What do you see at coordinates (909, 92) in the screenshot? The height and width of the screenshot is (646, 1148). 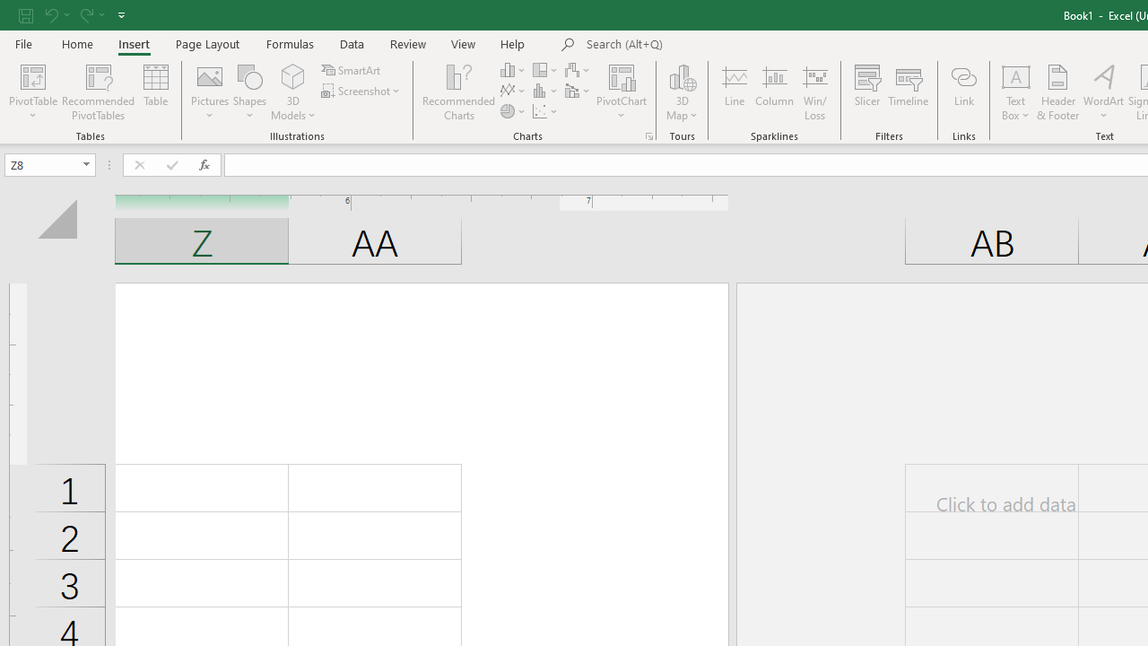 I see `Timeline` at bounding box center [909, 92].